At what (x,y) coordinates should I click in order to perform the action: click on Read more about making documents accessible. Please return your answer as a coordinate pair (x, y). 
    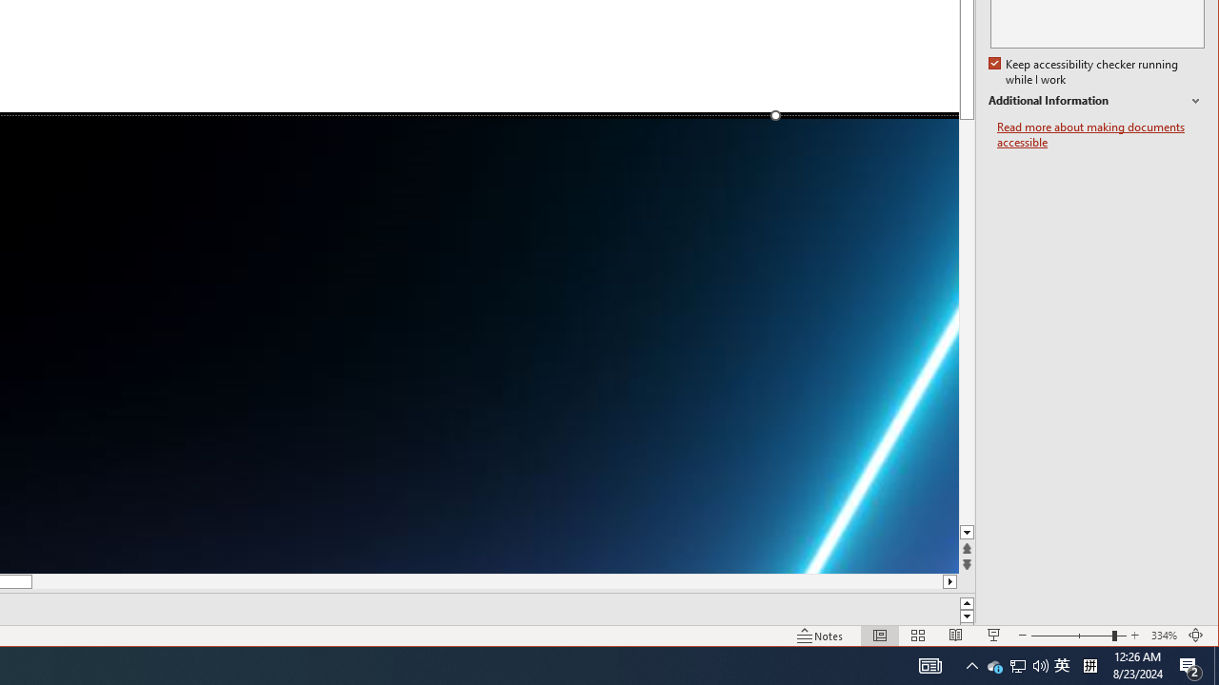
    Looking at the image, I should click on (1101, 135).